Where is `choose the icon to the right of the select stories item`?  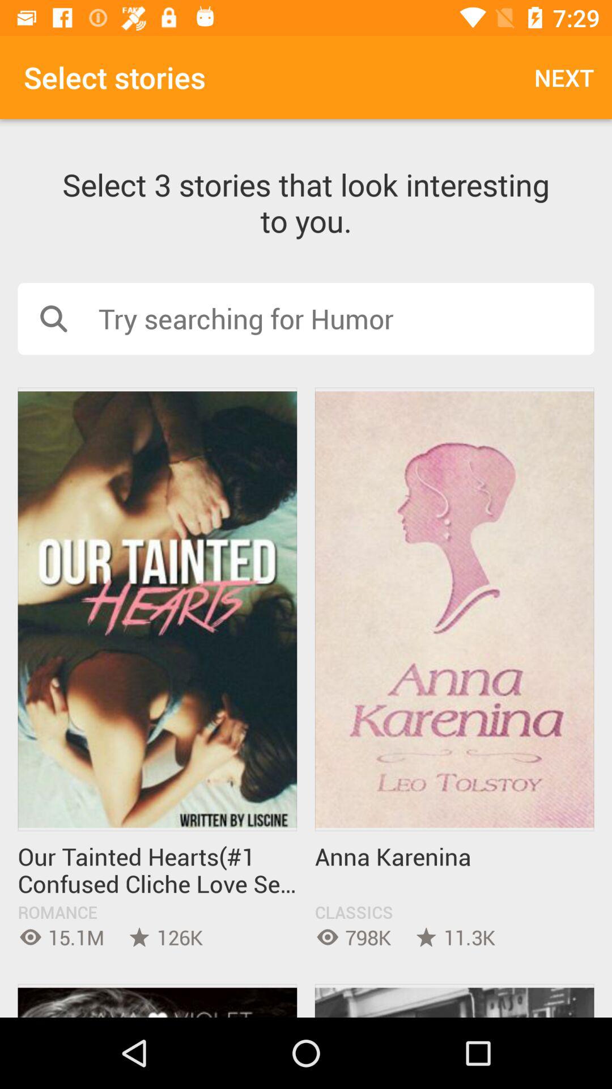
choose the icon to the right of the select stories item is located at coordinates (564, 77).